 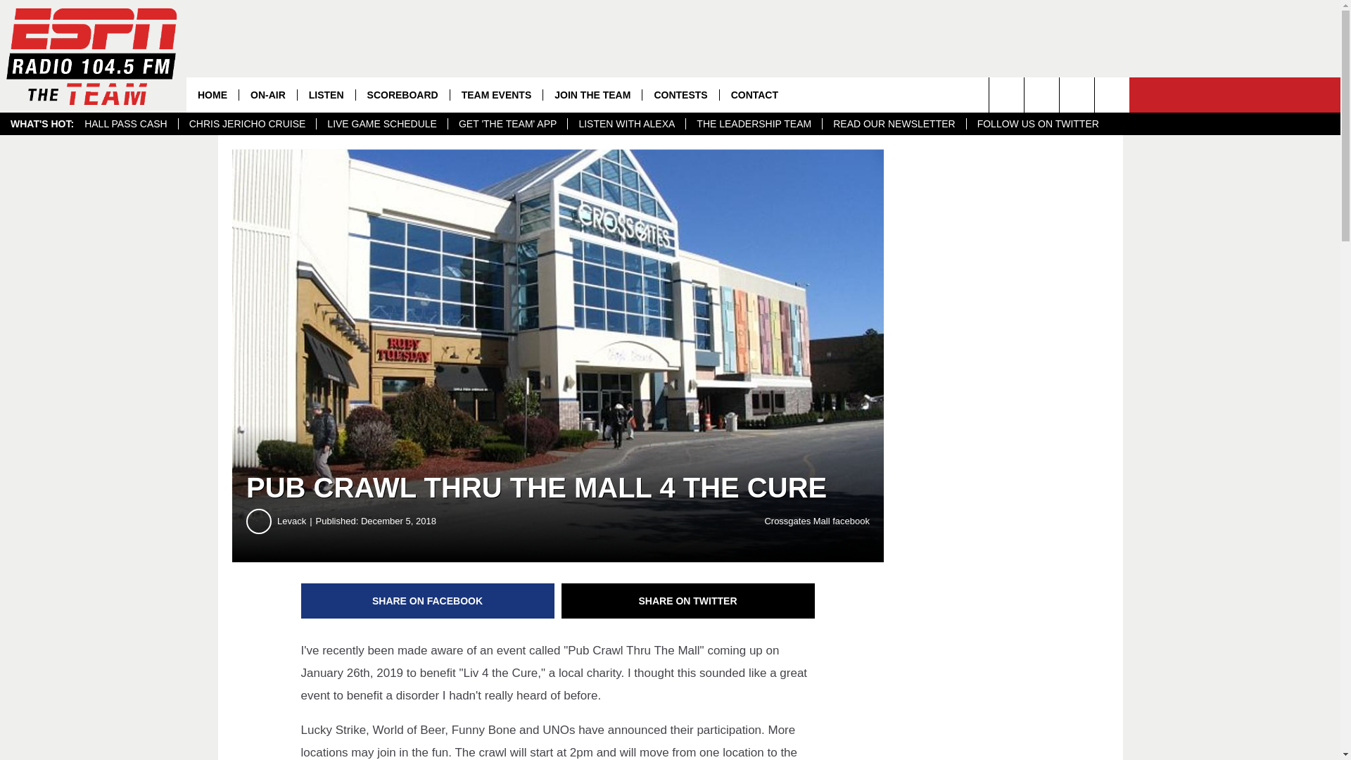 I want to click on LIVE GAME SCHEDULE, so click(x=381, y=124).